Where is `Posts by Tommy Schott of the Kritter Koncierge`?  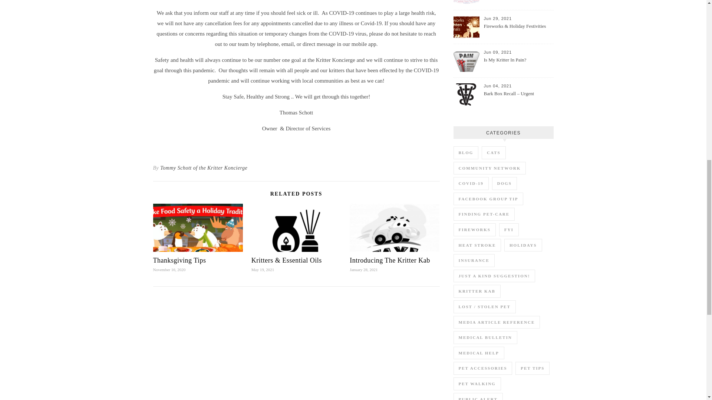 Posts by Tommy Schott of the Kritter Koncierge is located at coordinates (204, 168).